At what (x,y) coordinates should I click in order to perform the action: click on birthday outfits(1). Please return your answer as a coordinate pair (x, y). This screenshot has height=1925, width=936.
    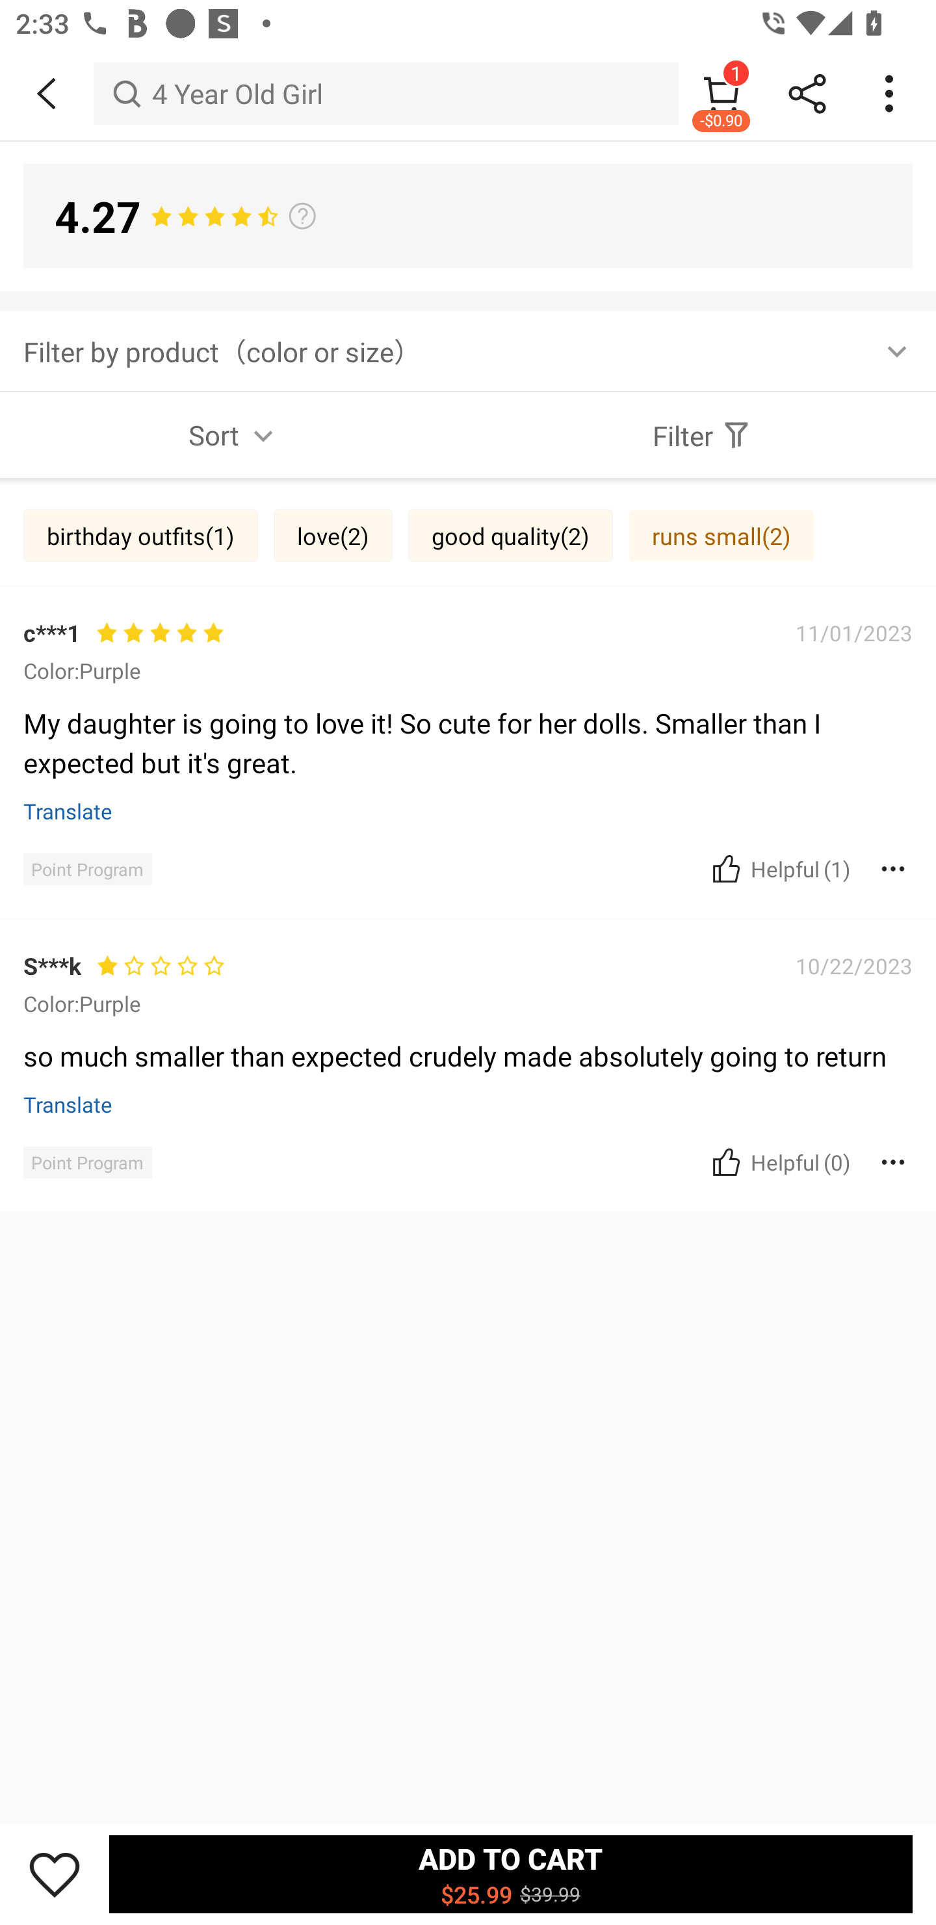
    Looking at the image, I should click on (140, 536).